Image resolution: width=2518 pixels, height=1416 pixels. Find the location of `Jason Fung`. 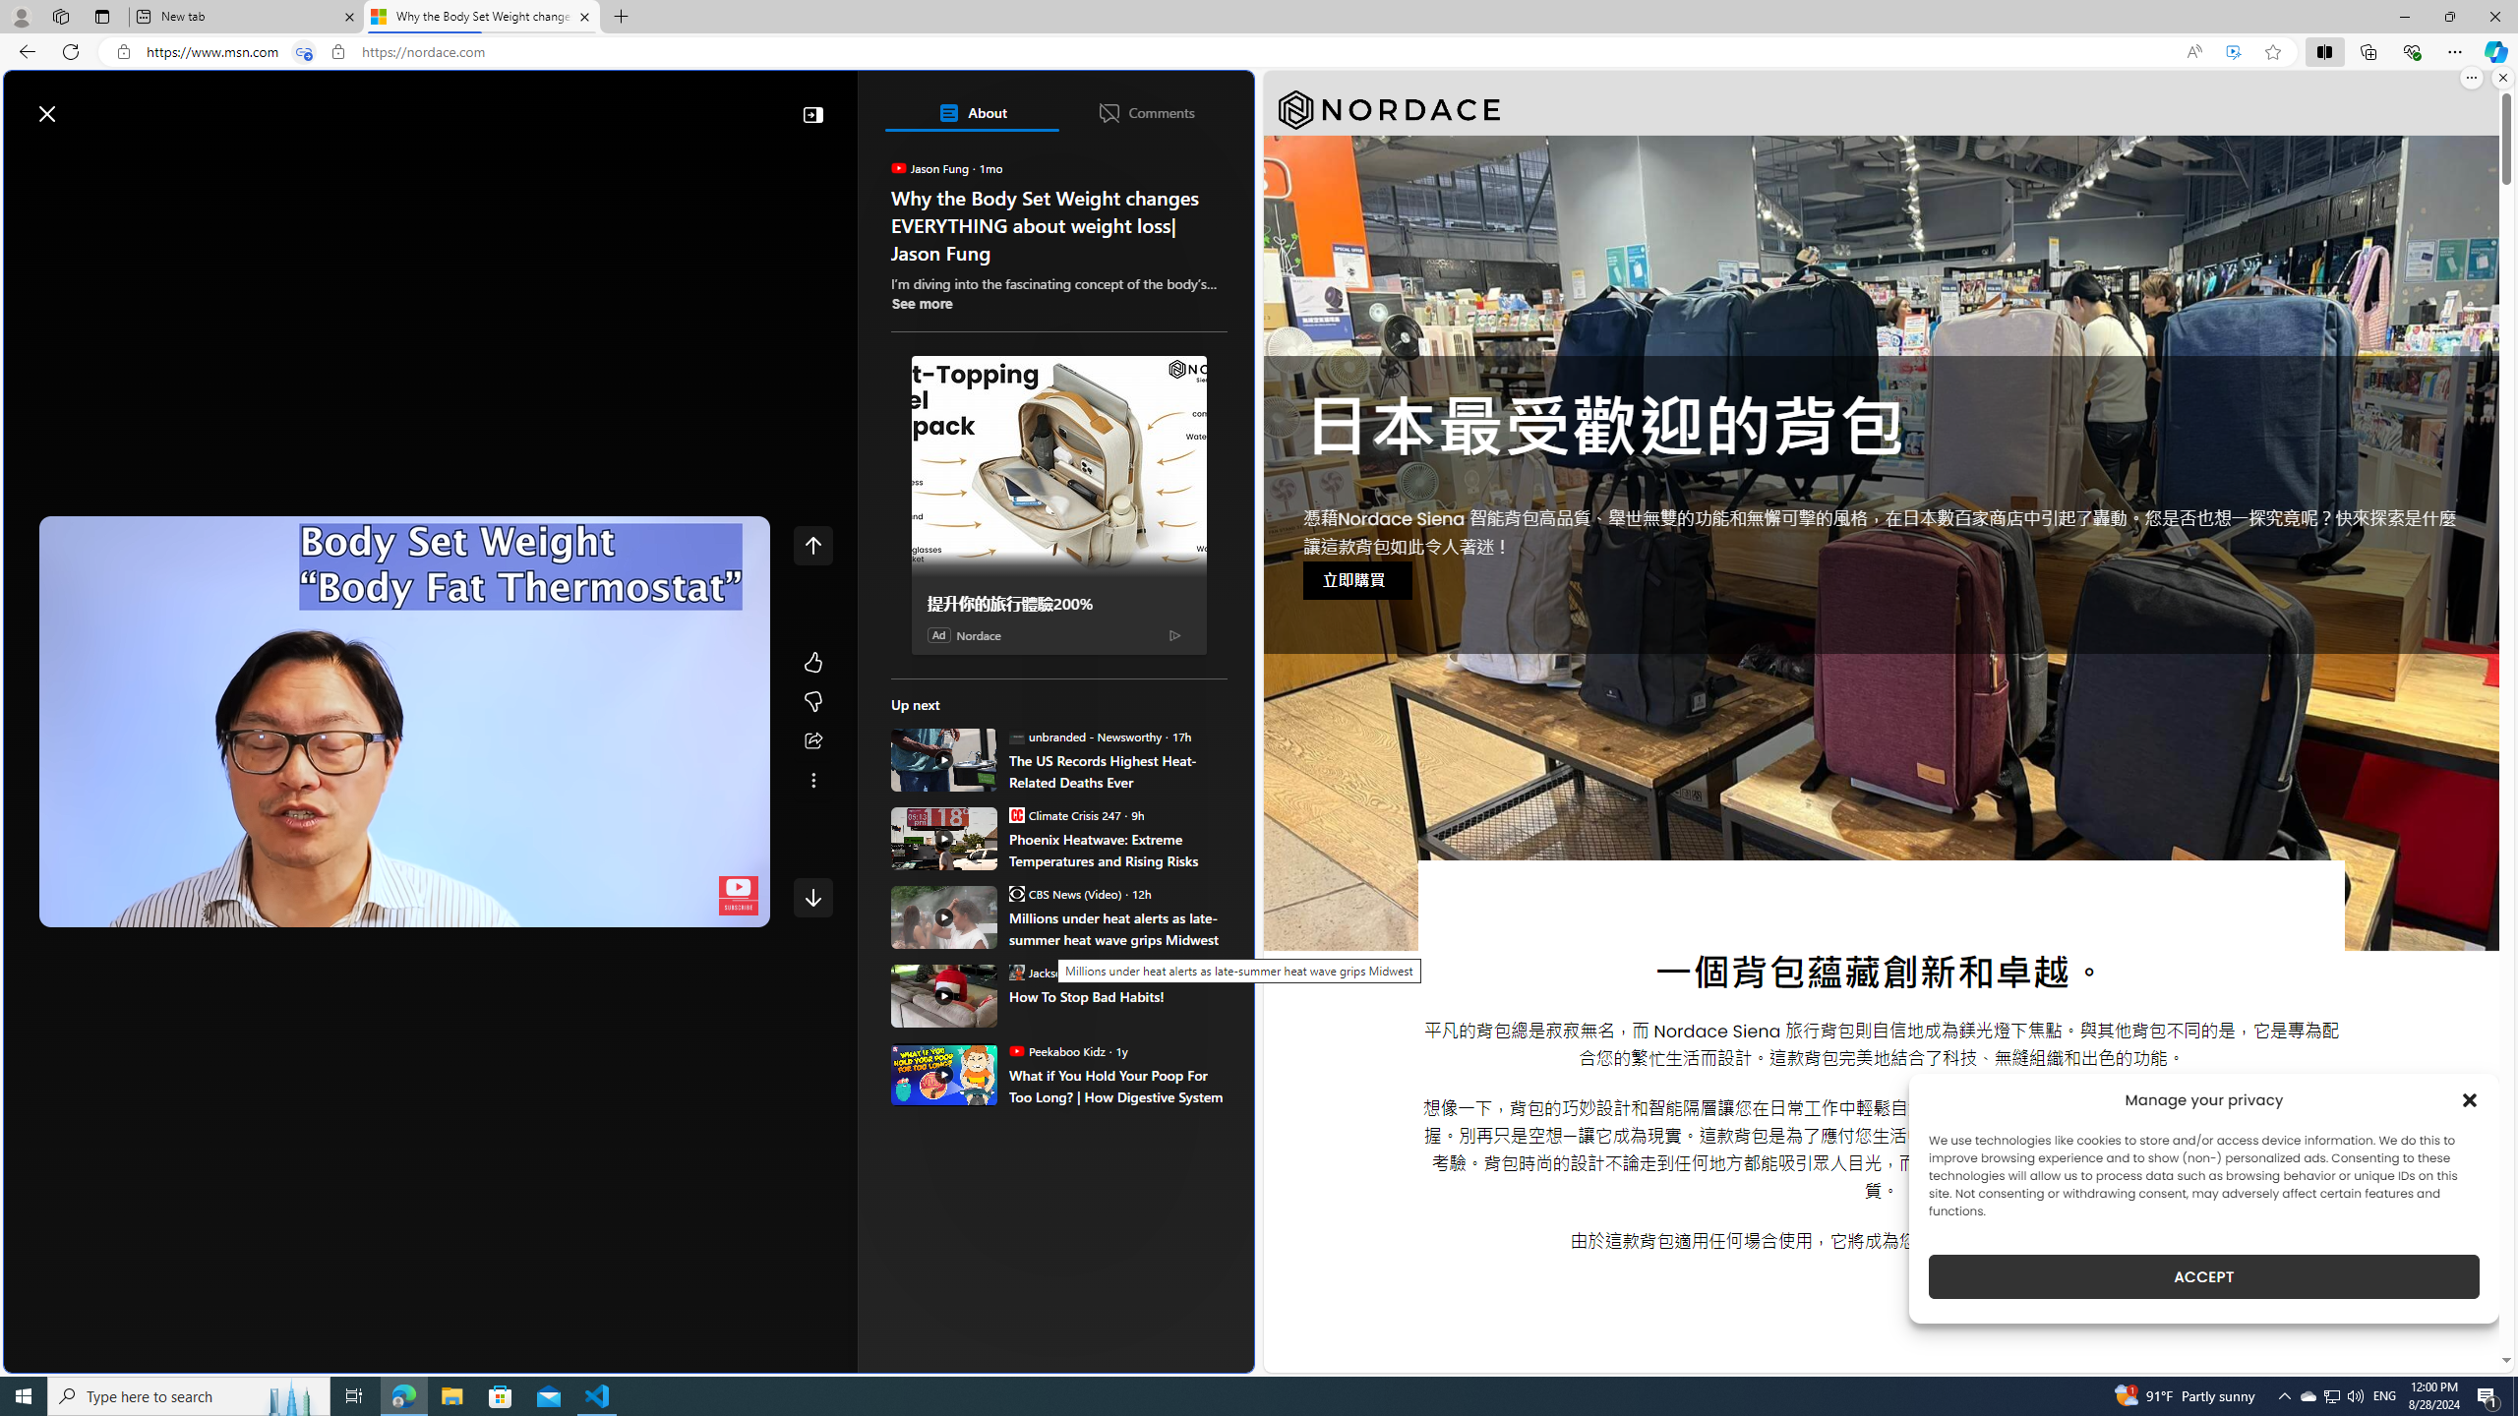

Jason Fung is located at coordinates (899, 167).